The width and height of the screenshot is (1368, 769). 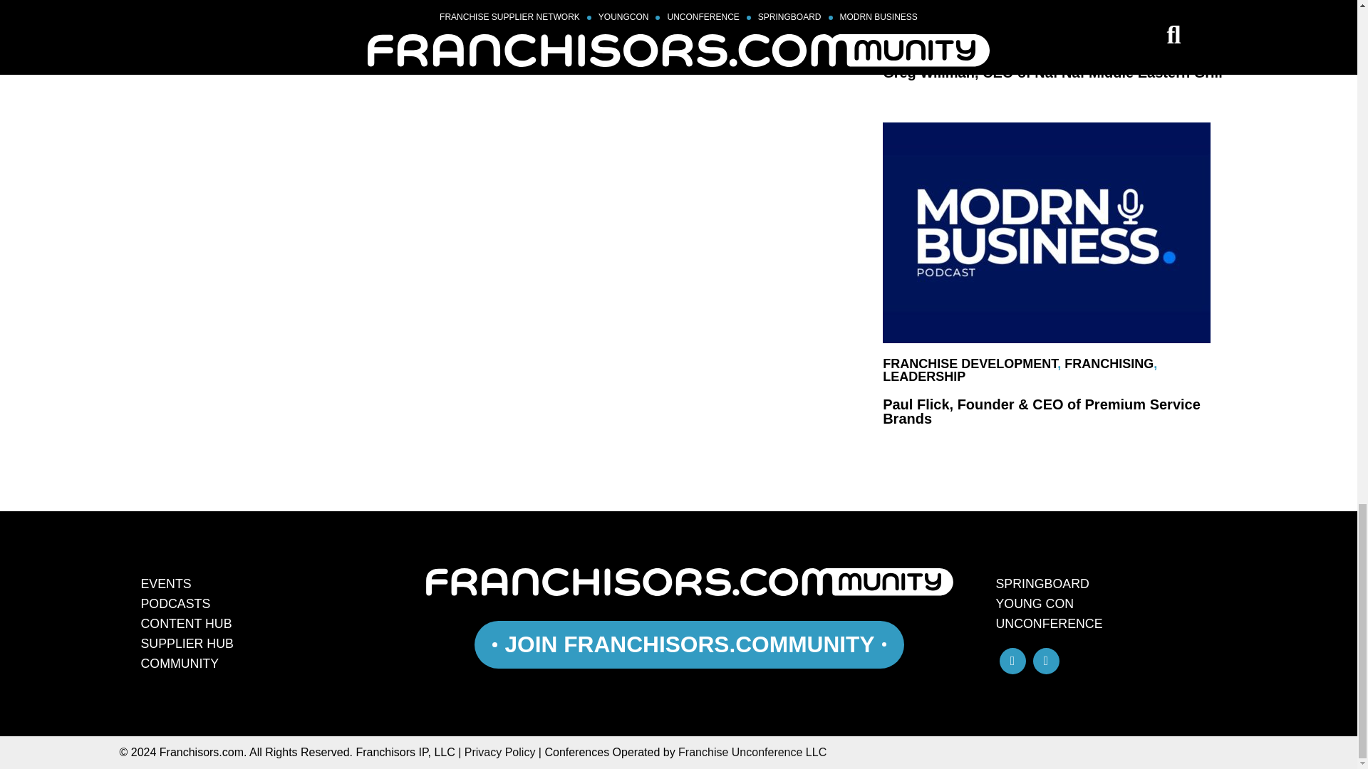 I want to click on View all posts in Franchise development, so click(x=970, y=363).